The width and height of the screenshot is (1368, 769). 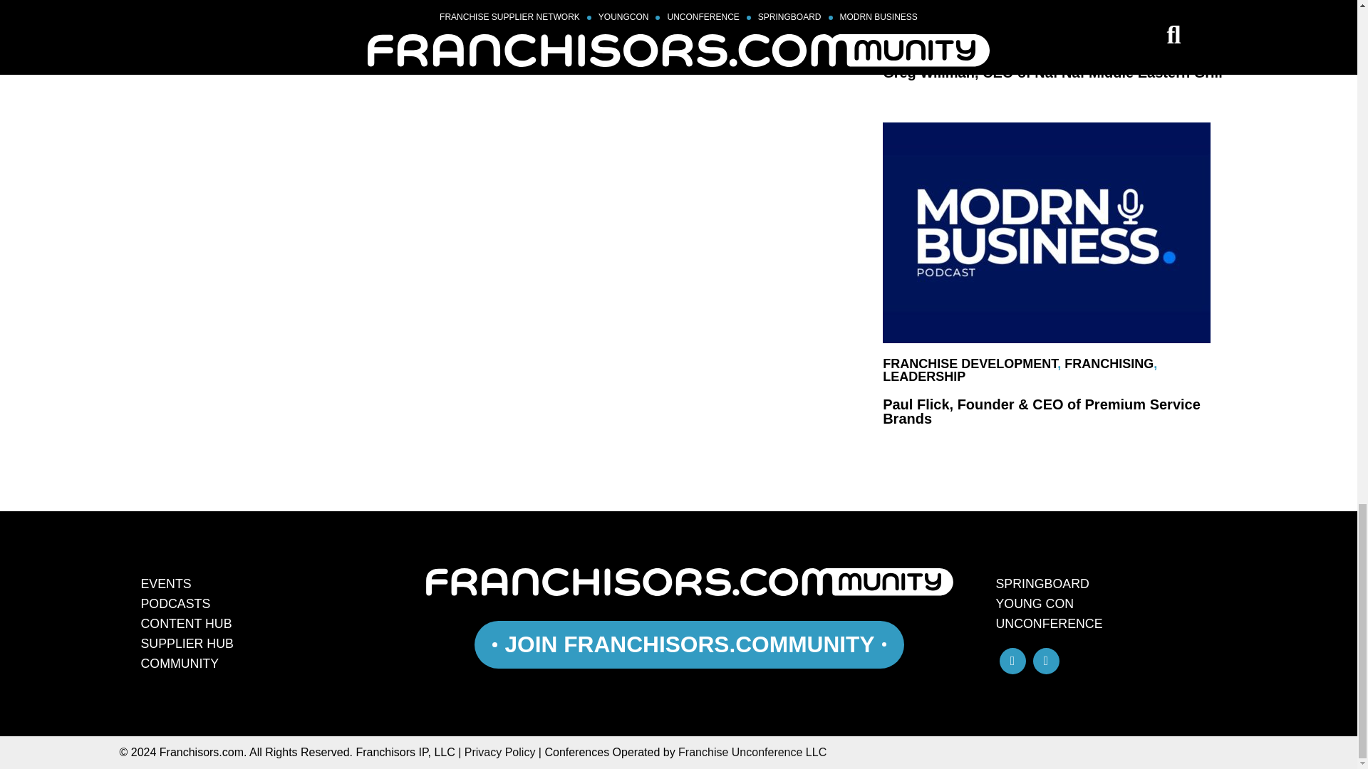 I want to click on View all posts in Franchise development, so click(x=970, y=363).